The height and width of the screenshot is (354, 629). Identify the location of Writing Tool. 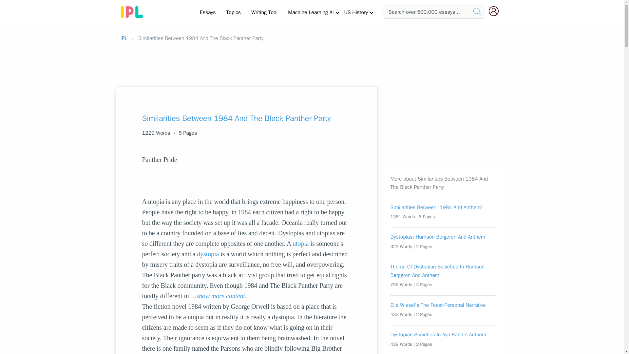
(264, 12).